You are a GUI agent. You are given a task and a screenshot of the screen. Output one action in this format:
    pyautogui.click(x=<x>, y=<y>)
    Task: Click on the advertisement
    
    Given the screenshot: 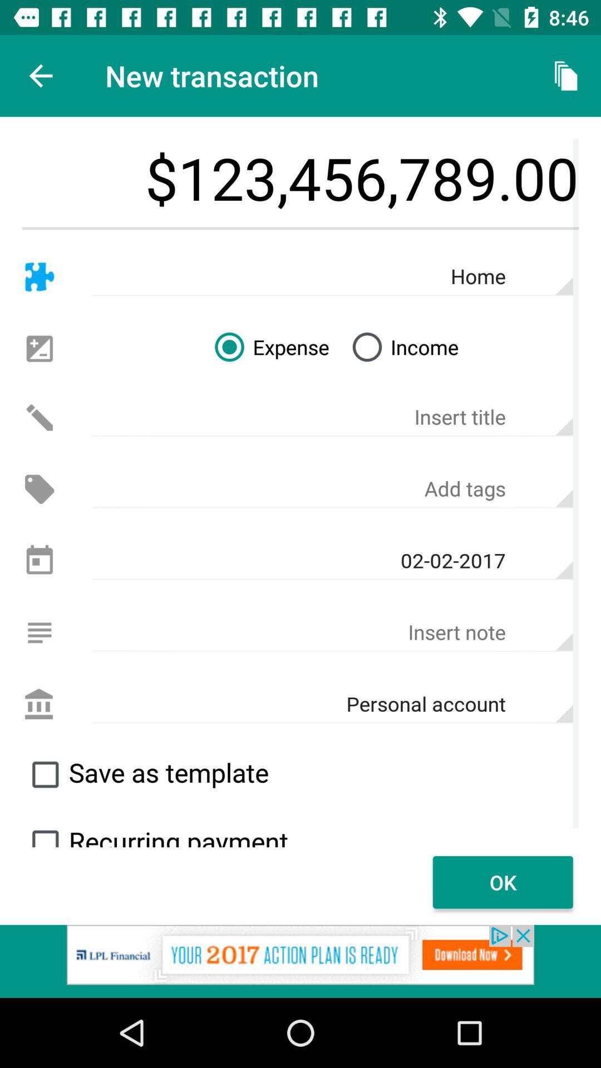 What is the action you would take?
    pyautogui.click(x=300, y=961)
    